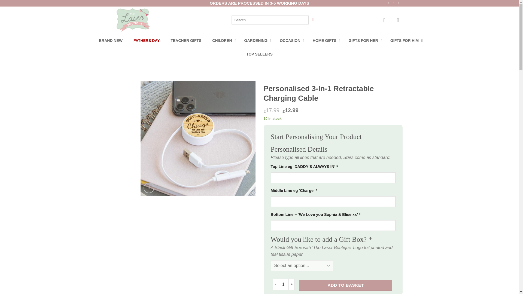  I want to click on CHILDREN, so click(222, 40).